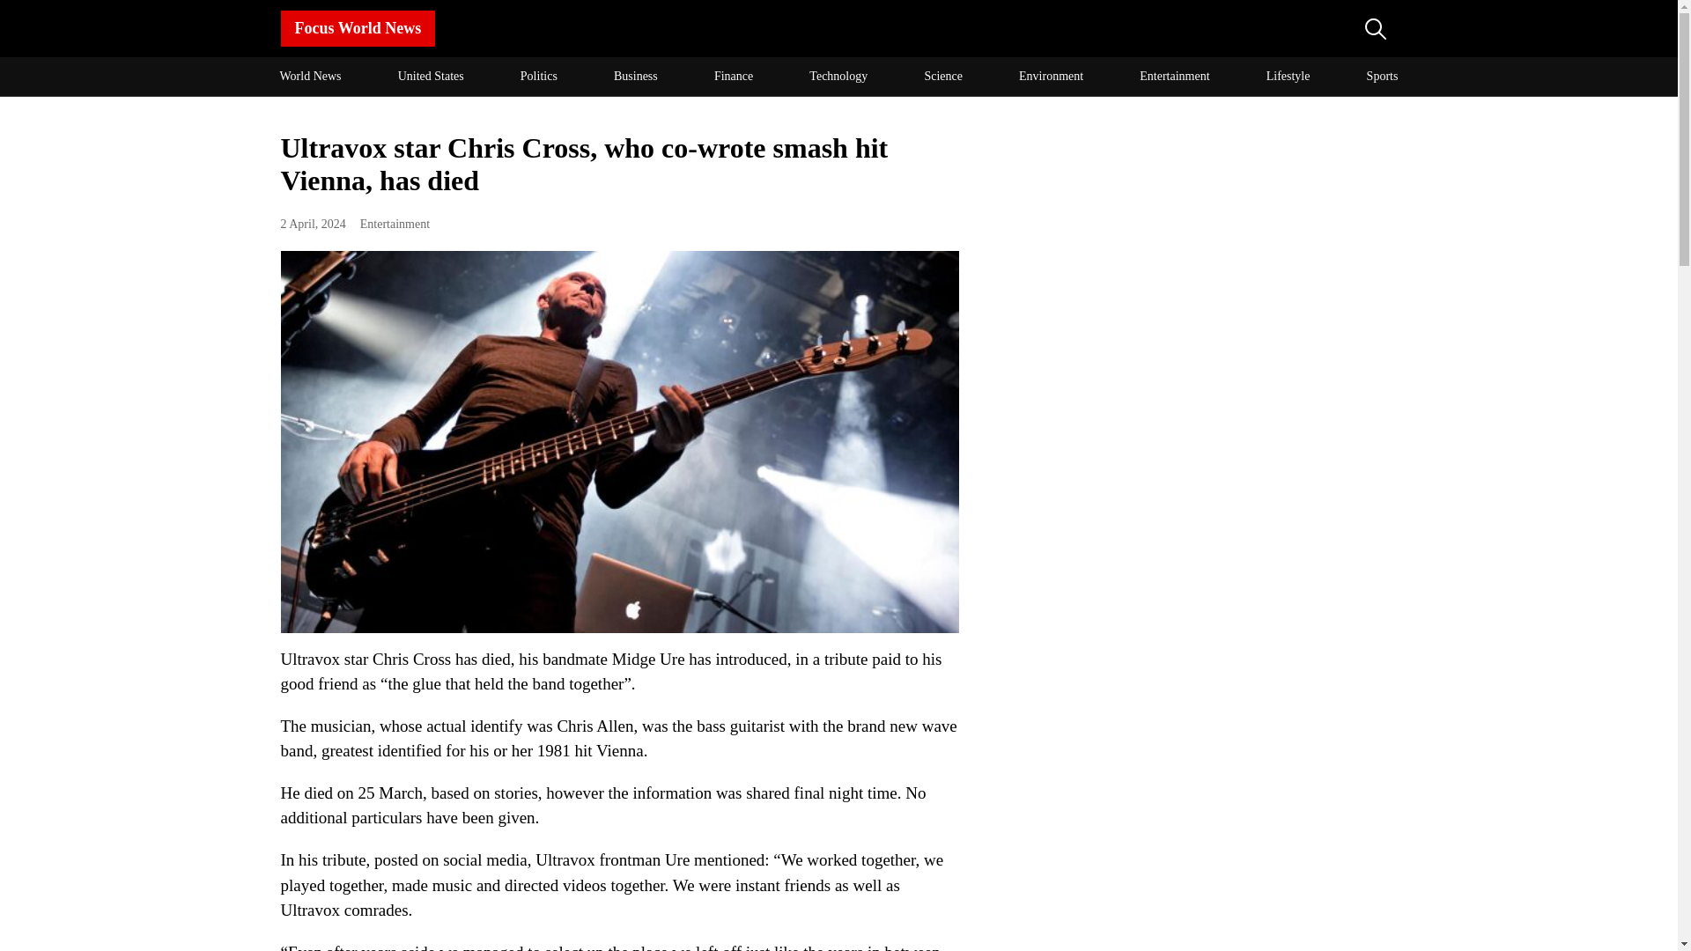 This screenshot has height=951, width=1691. I want to click on Entertainment, so click(1174, 76).